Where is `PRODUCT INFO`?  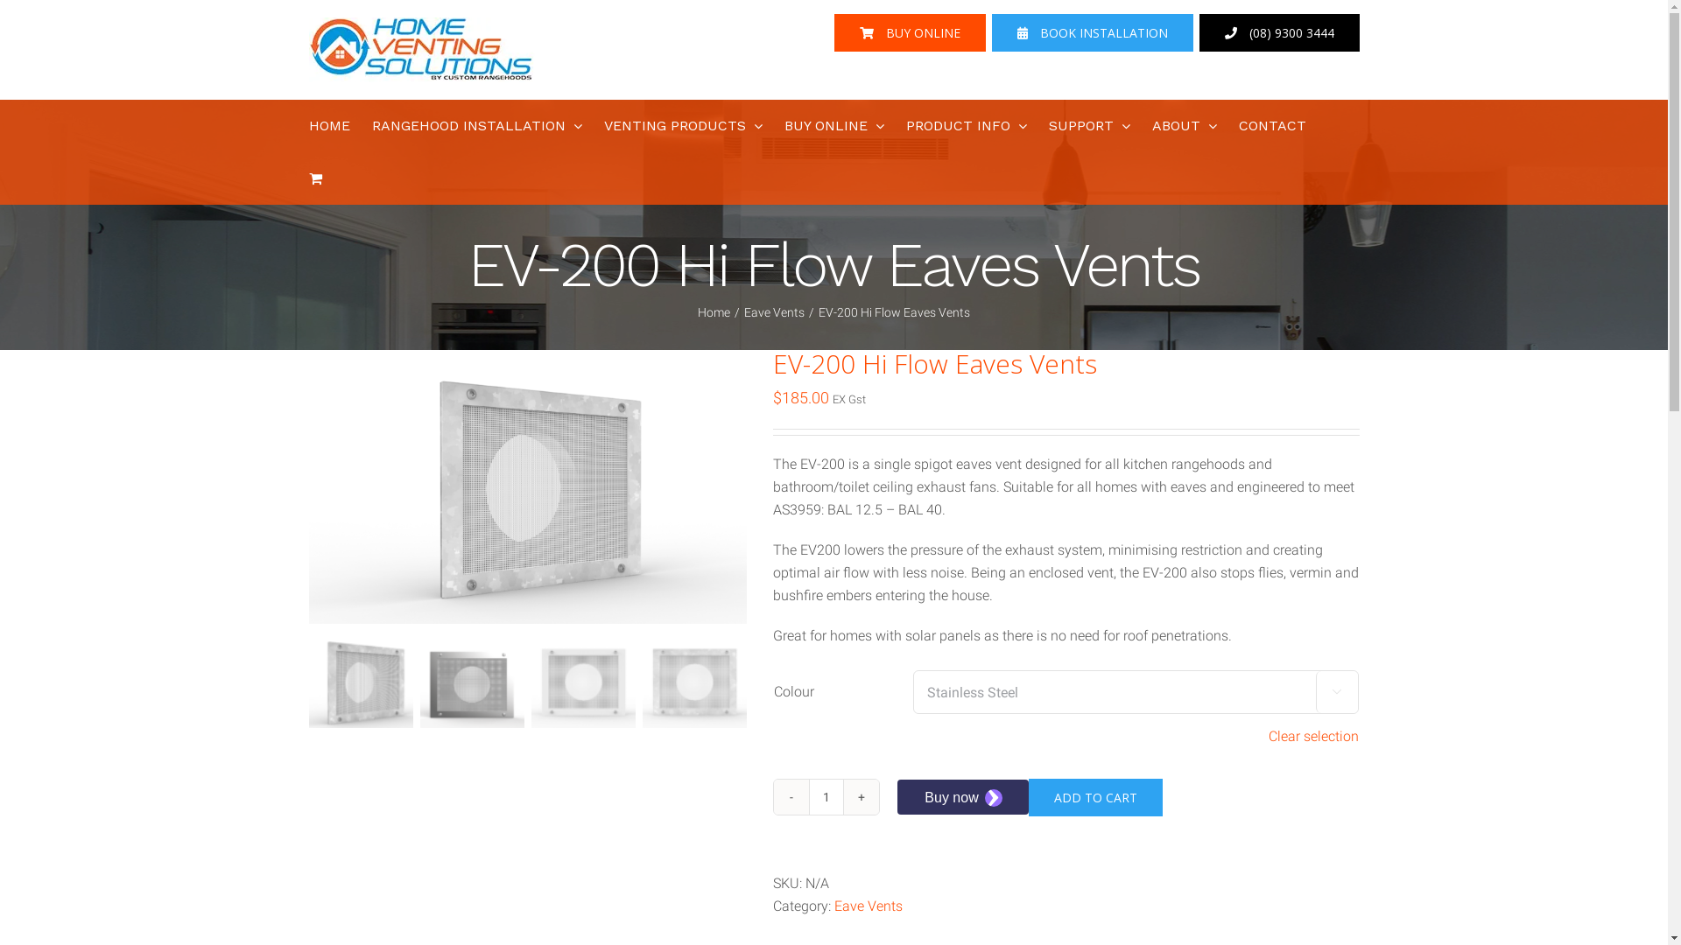 PRODUCT INFO is located at coordinates (966, 126).